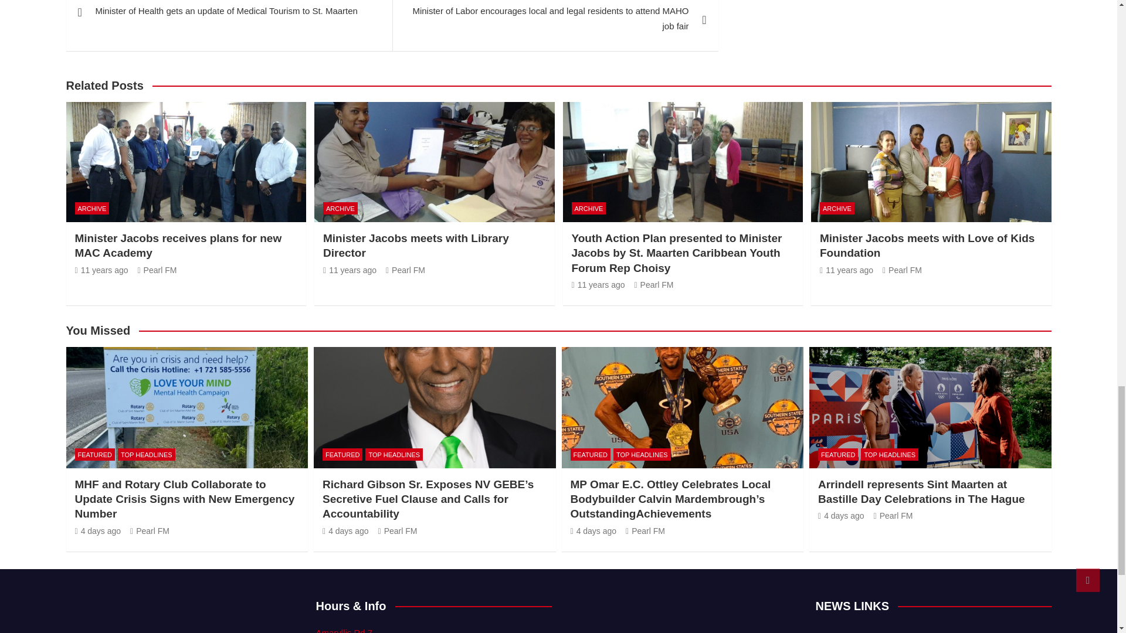  What do you see at coordinates (350, 270) in the screenshot?
I see `Minister Jacobs meets with Library Director` at bounding box center [350, 270].